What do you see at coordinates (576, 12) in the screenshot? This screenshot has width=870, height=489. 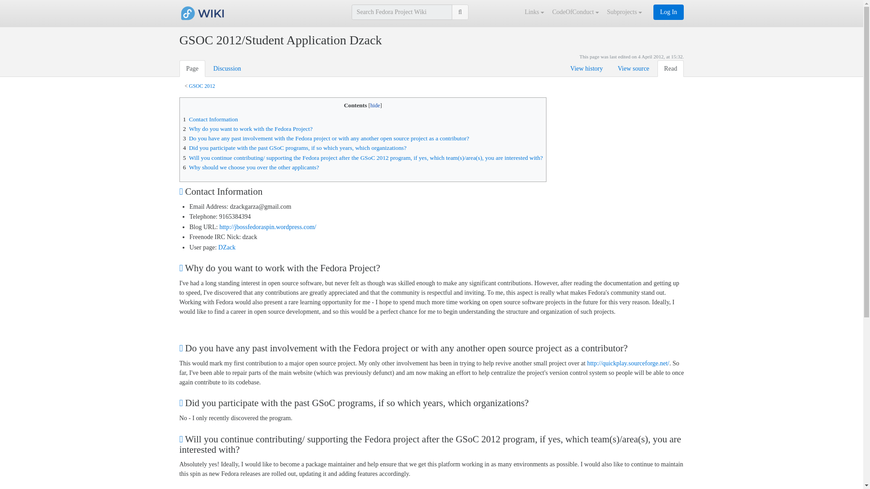 I see `CodeOfConduct` at bounding box center [576, 12].